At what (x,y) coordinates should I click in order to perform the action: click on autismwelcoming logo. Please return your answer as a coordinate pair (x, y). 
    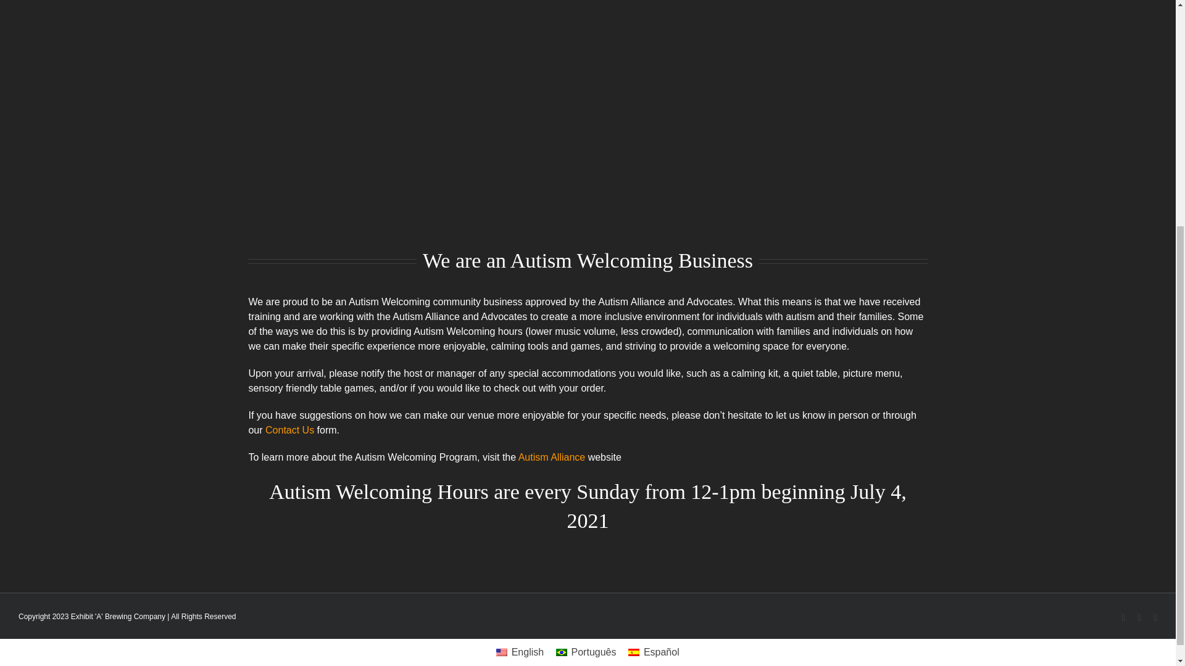
    Looking at the image, I should click on (588, 117).